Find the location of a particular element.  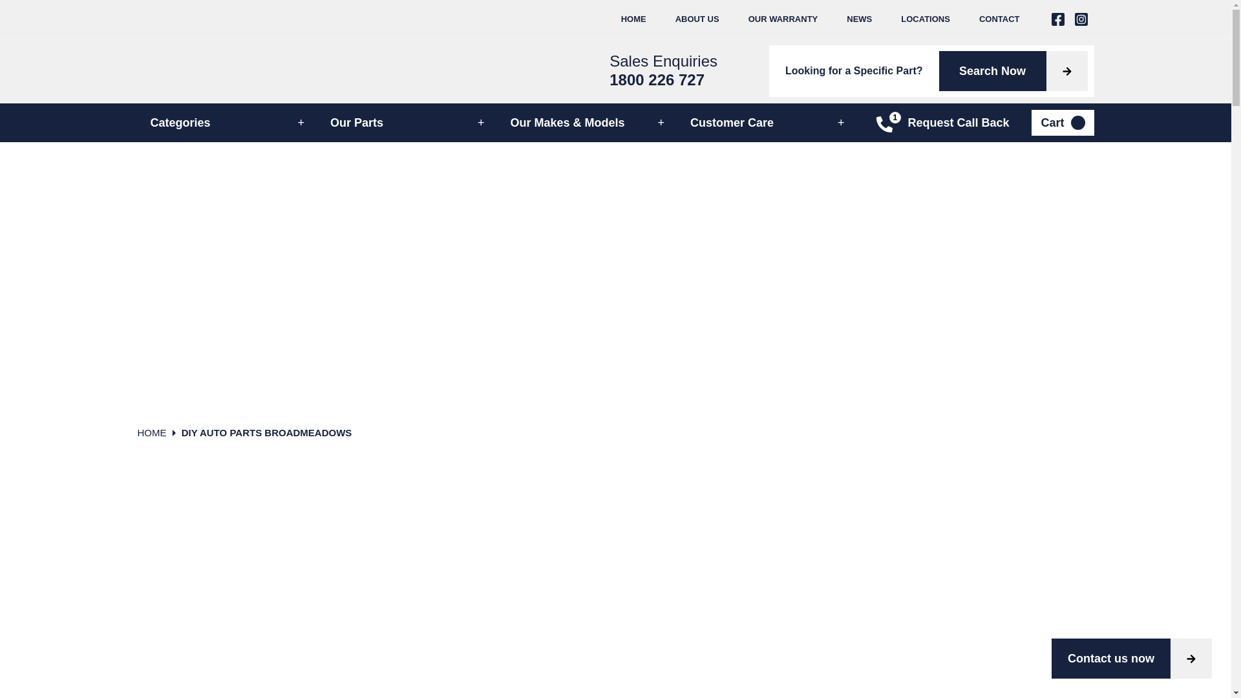

Request Call Back is located at coordinates (941, 123).